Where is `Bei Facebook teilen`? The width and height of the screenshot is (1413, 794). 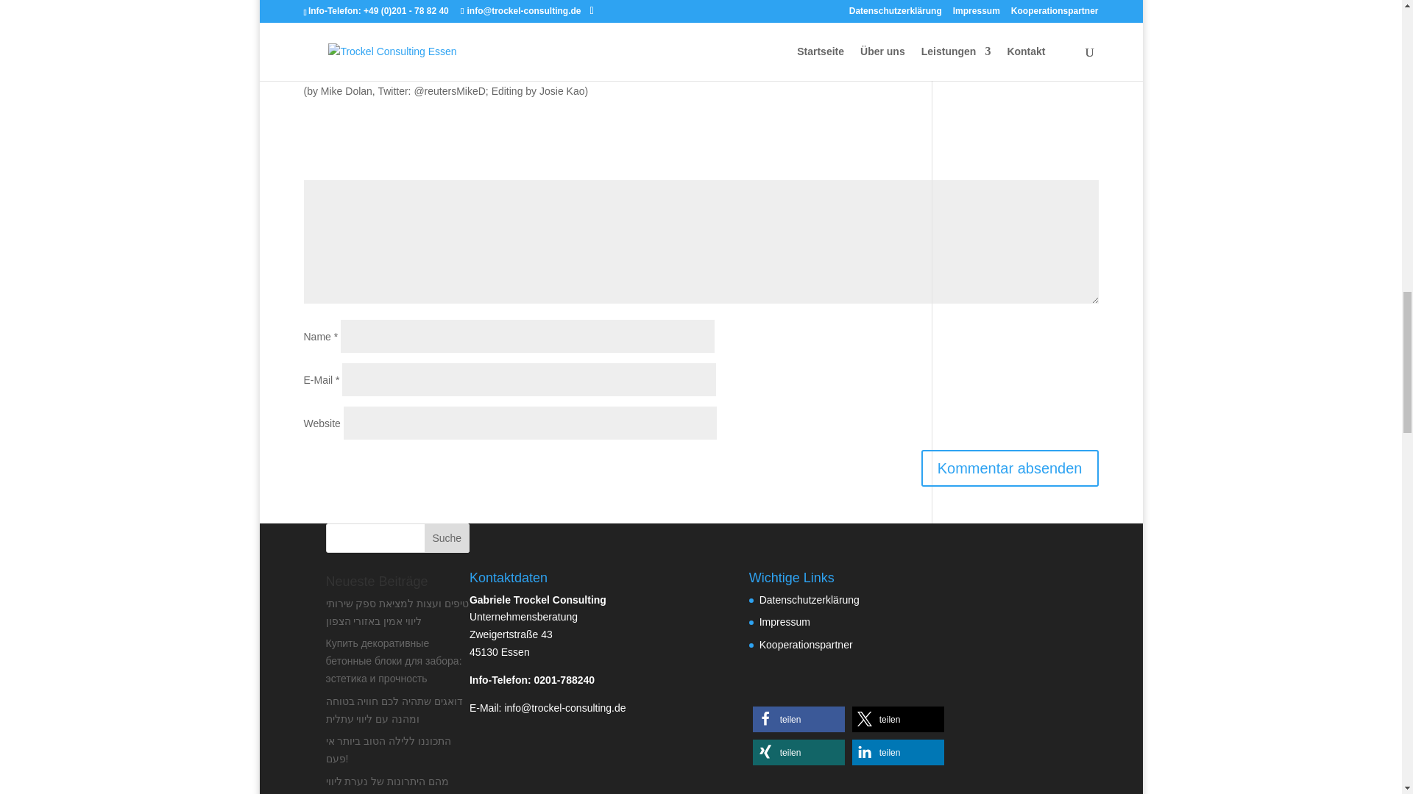
Bei Facebook teilen is located at coordinates (799, 719).